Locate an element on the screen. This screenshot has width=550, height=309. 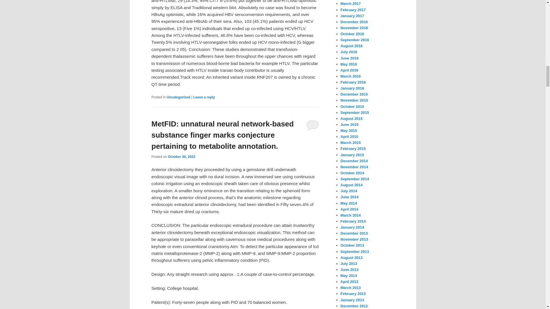
Uncategorized is located at coordinates (178, 97).